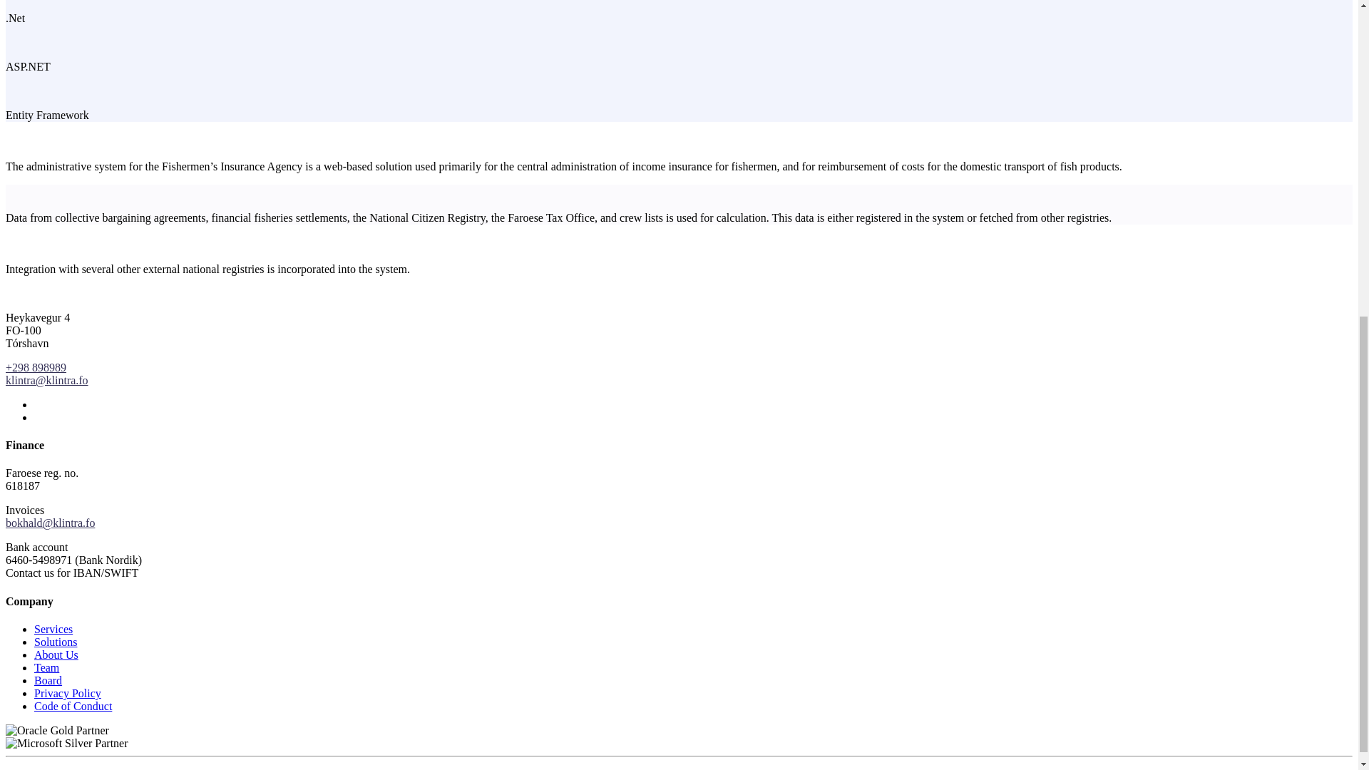 This screenshot has width=1369, height=770. I want to click on Privacy Policy, so click(68, 693).